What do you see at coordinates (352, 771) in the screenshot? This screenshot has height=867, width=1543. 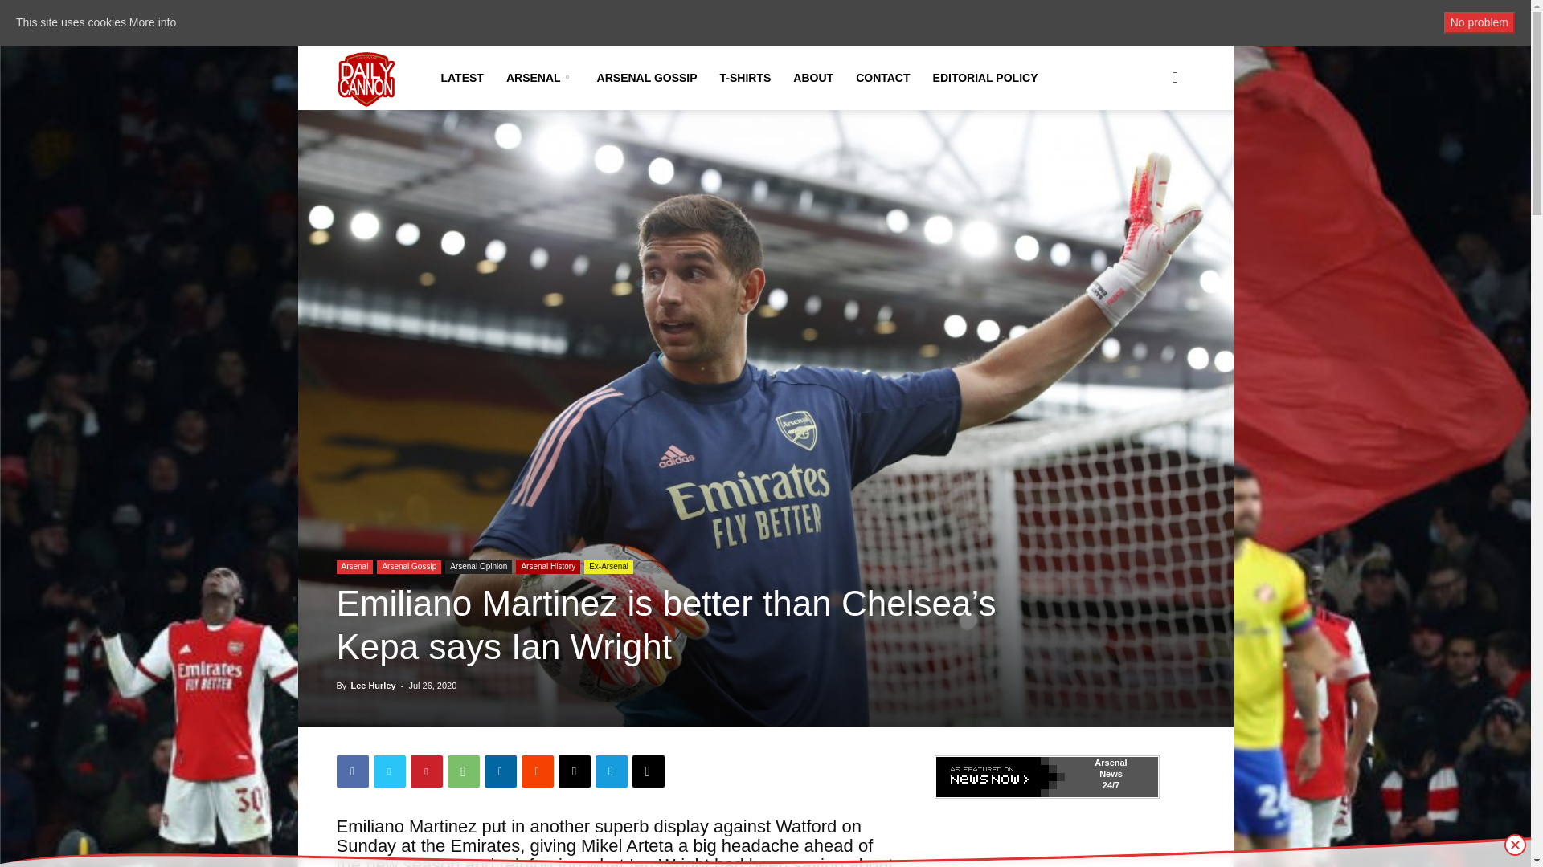 I see `Facebook` at bounding box center [352, 771].